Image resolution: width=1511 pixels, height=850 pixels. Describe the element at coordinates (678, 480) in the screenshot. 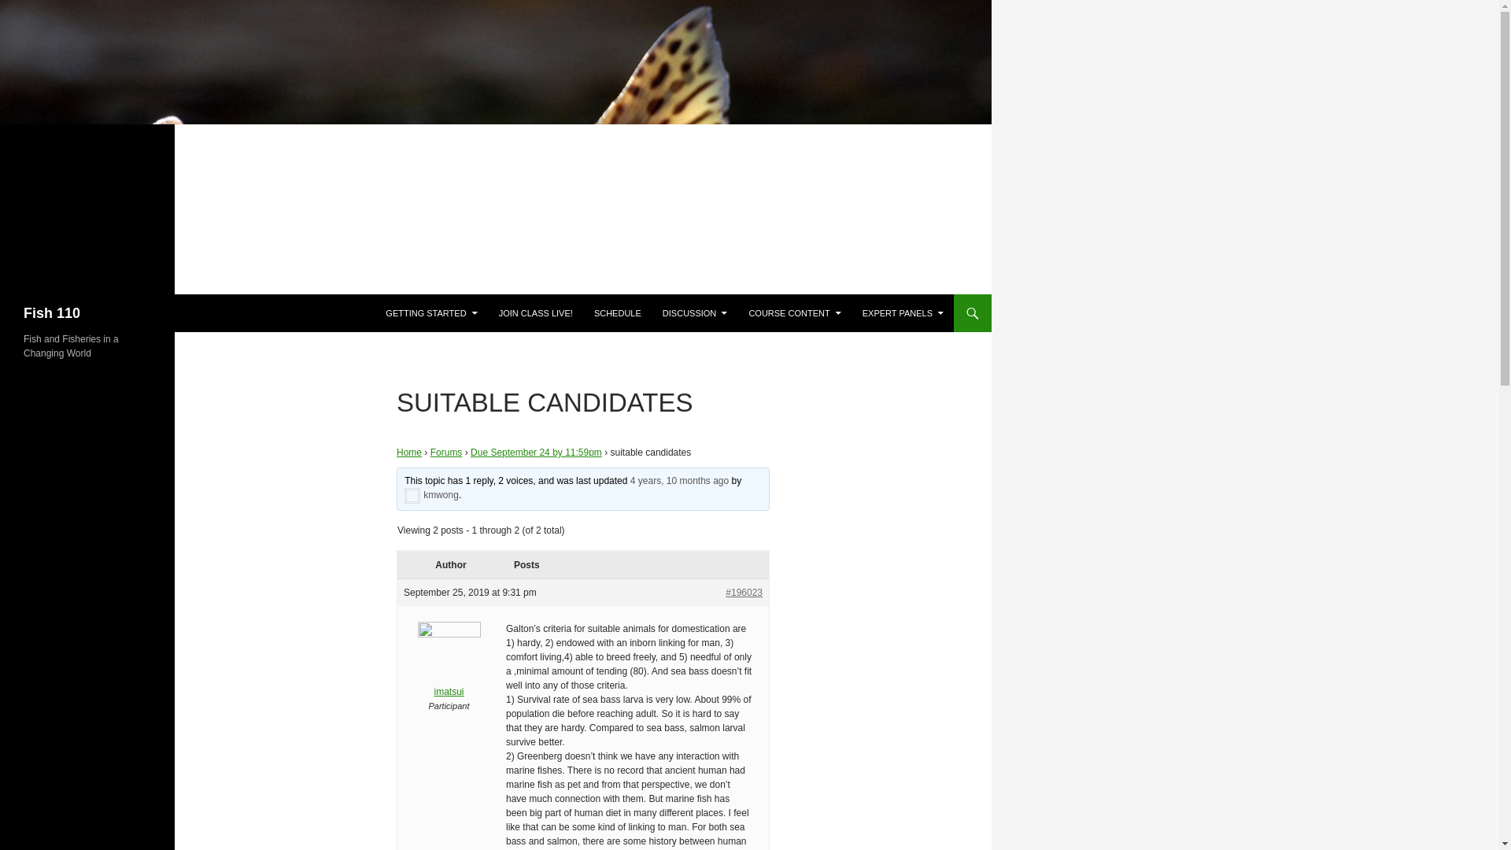

I see `Reply To: suitable candidates` at that location.